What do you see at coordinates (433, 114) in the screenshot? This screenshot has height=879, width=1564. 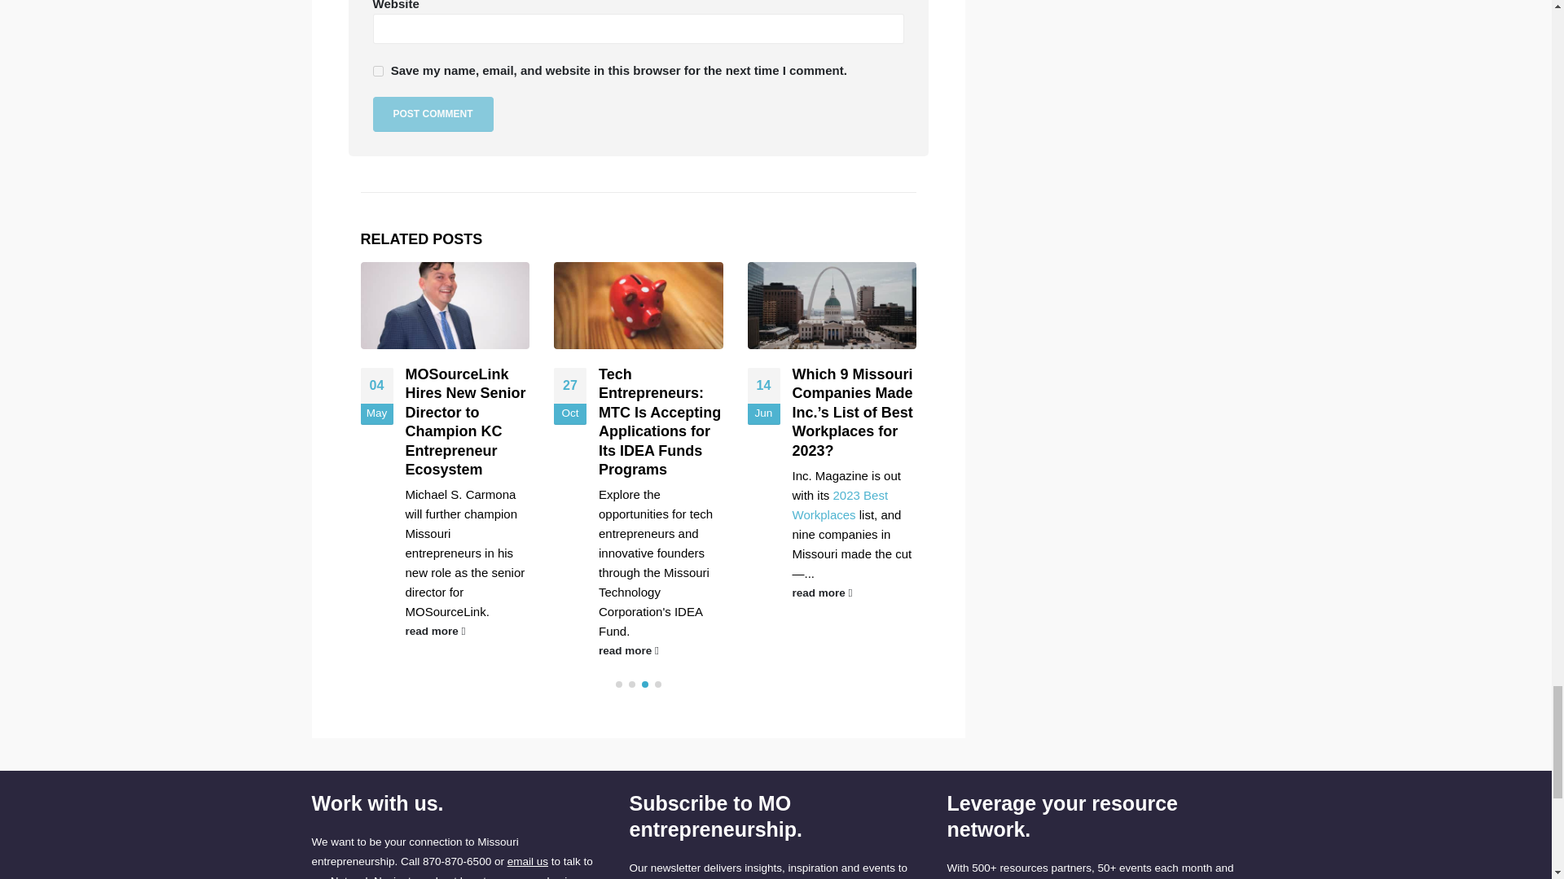 I see `Post Comment` at bounding box center [433, 114].